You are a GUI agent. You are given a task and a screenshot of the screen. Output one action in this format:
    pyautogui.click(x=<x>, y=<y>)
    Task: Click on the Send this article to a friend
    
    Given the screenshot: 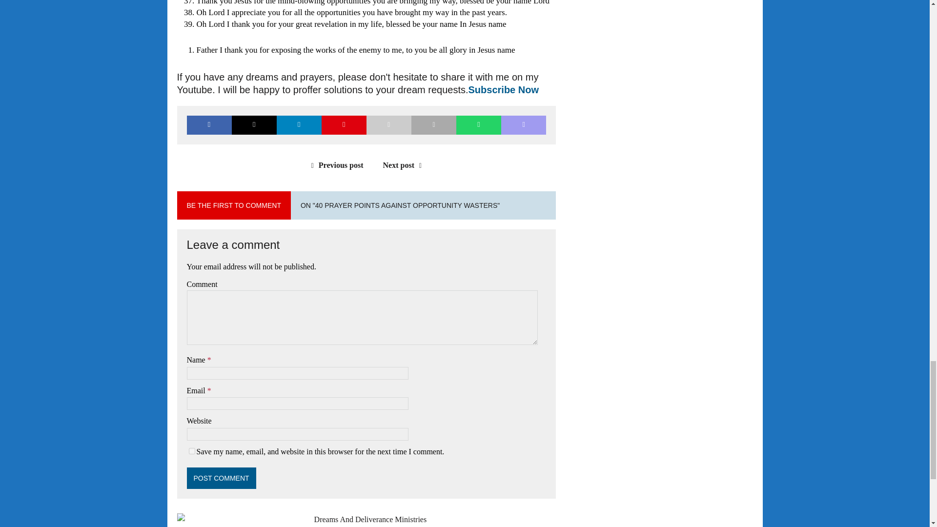 What is the action you would take?
    pyautogui.click(x=388, y=125)
    